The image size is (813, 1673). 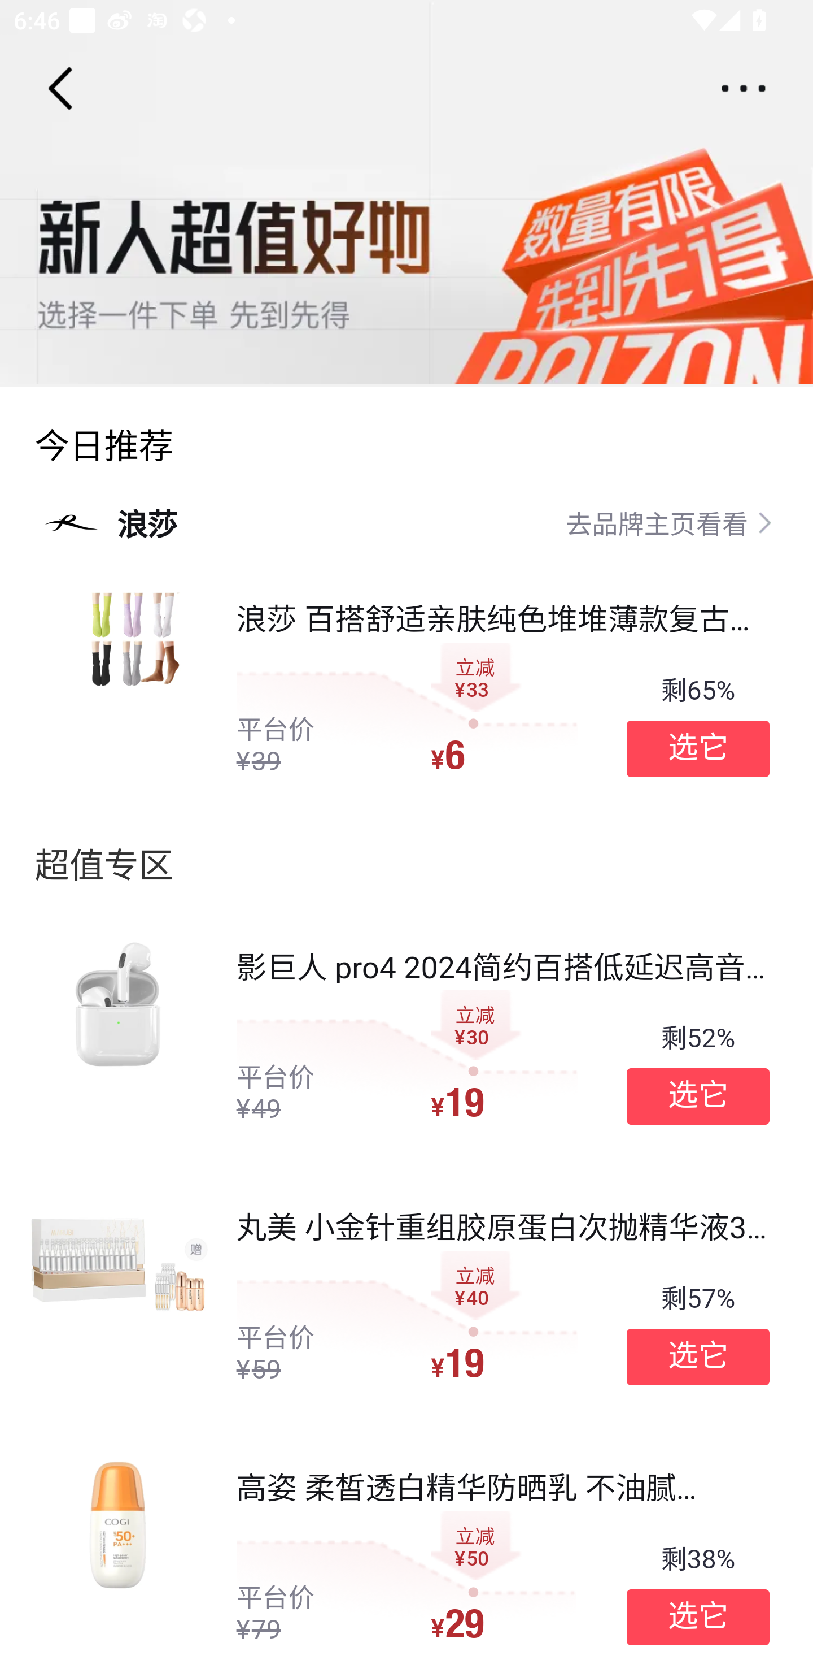 I want to click on 浪莎去品牌主页看看, so click(x=406, y=522).